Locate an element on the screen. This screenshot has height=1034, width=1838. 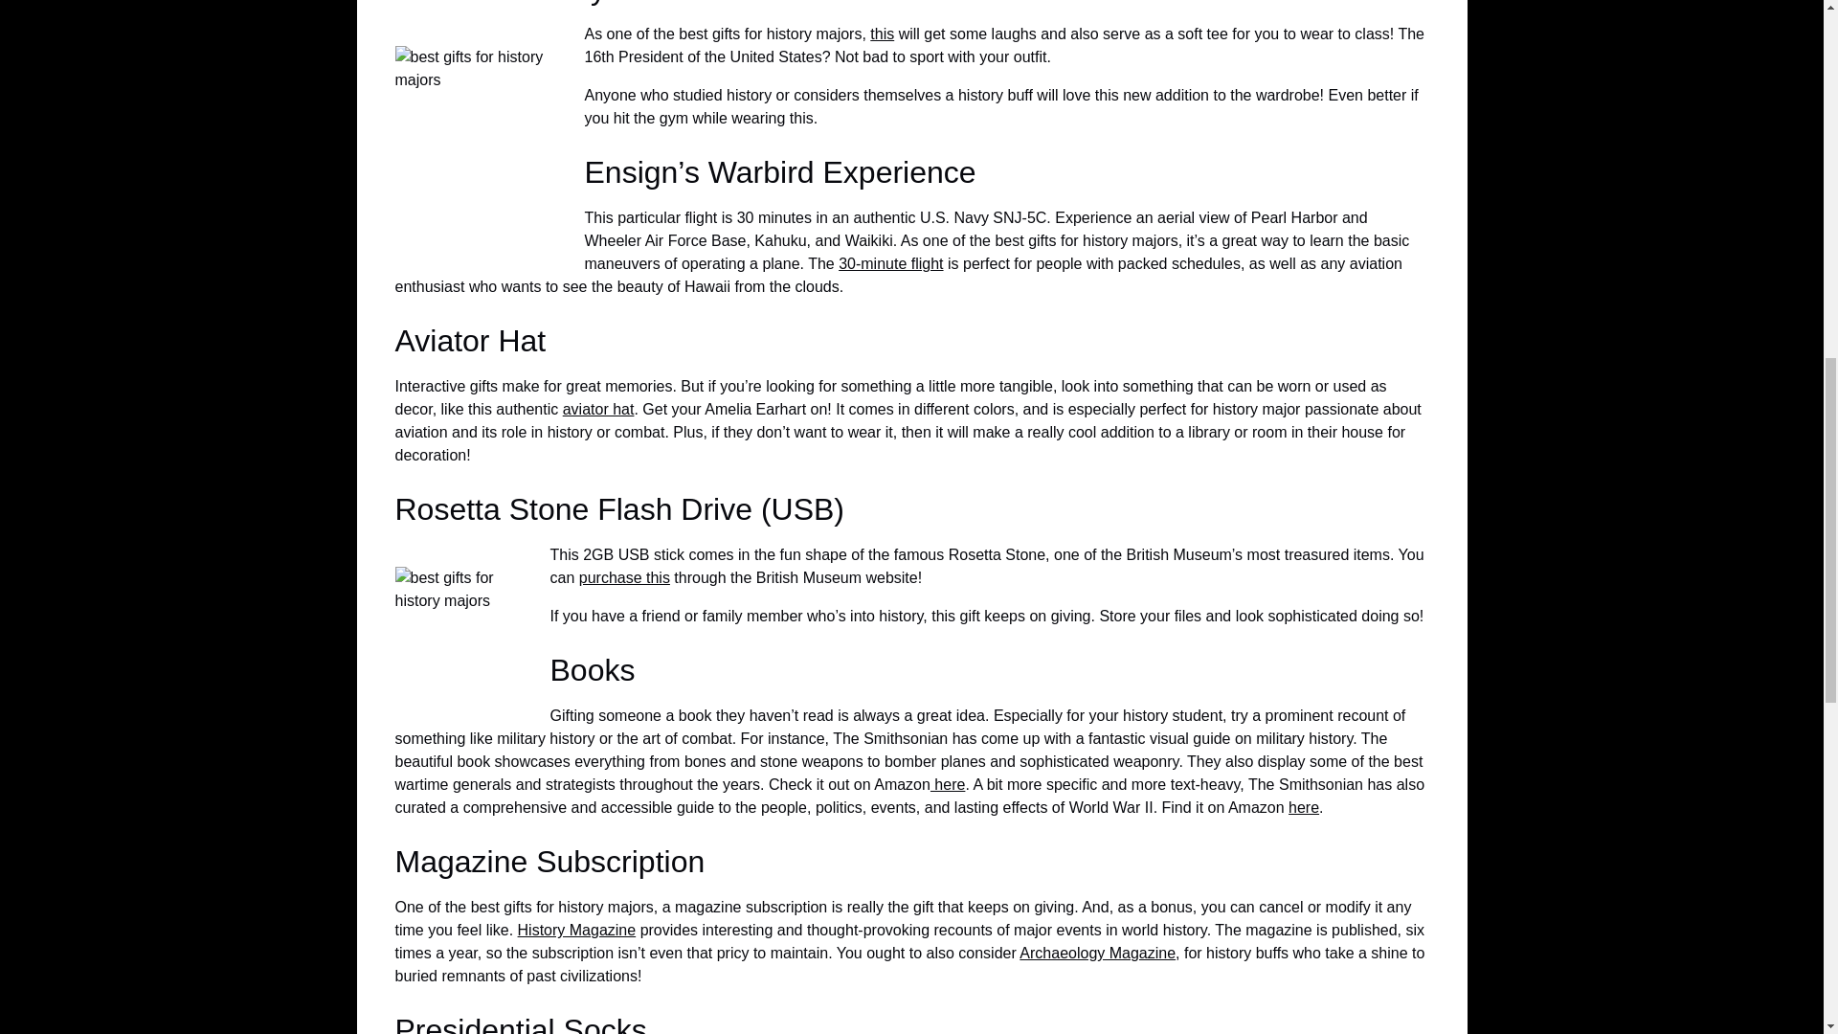
aviator hat is located at coordinates (597, 410).